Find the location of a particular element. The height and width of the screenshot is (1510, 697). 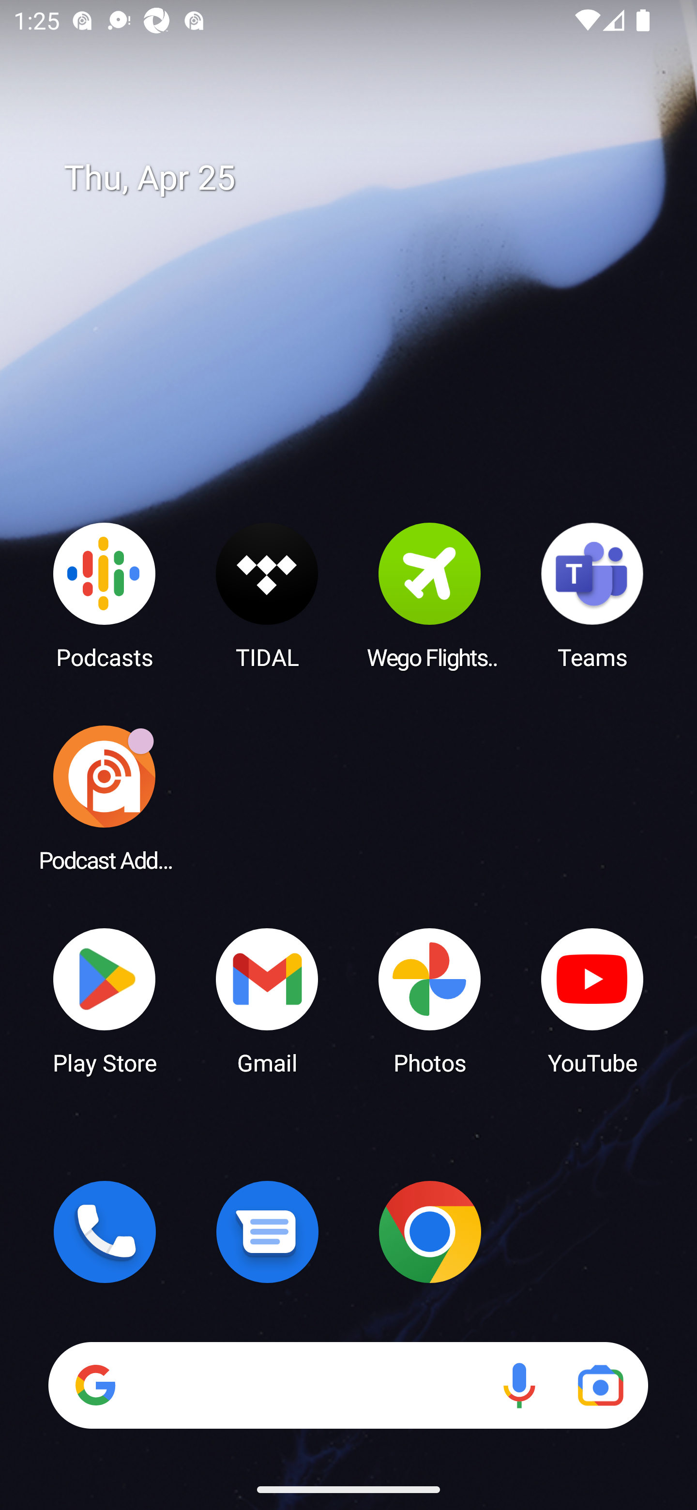

Thu, Apr 25 is located at coordinates (362, 178).